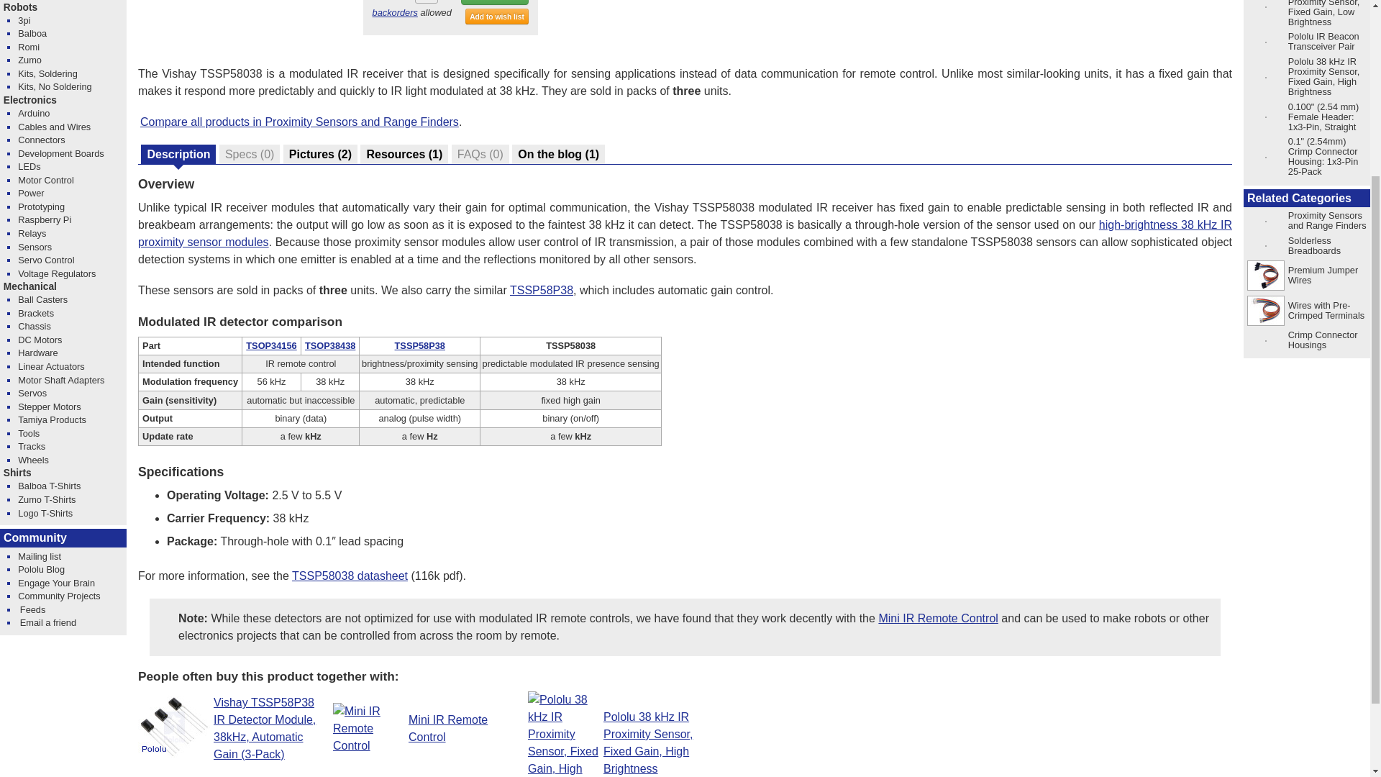  I want to click on Add to wish list, so click(497, 16).